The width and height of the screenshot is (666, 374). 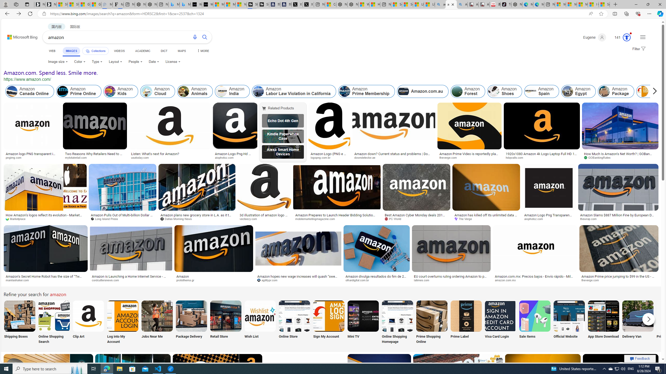 What do you see at coordinates (88, 316) in the screenshot?
I see `Amazon Clip Art` at bounding box center [88, 316].